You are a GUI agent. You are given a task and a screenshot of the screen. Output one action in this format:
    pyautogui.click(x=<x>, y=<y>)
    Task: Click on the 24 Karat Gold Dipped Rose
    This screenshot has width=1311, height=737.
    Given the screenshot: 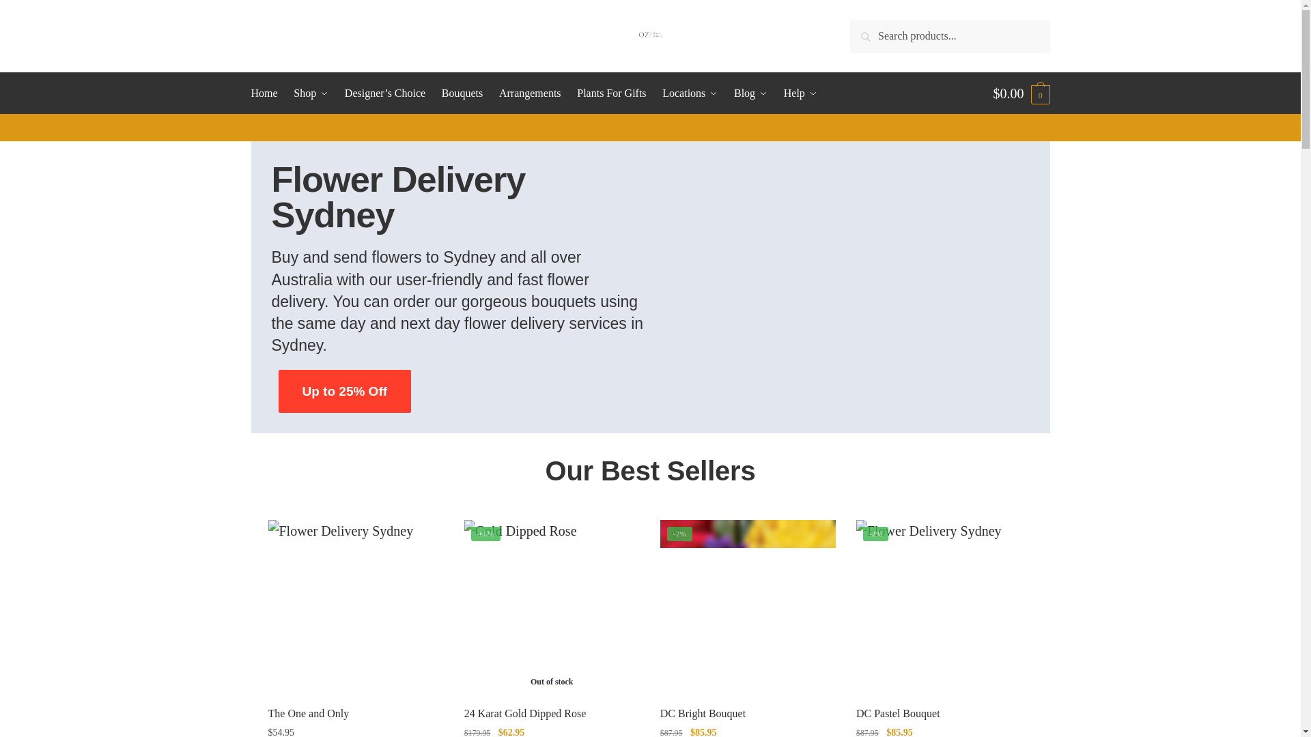 What is the action you would take?
    pyautogui.click(x=552, y=607)
    